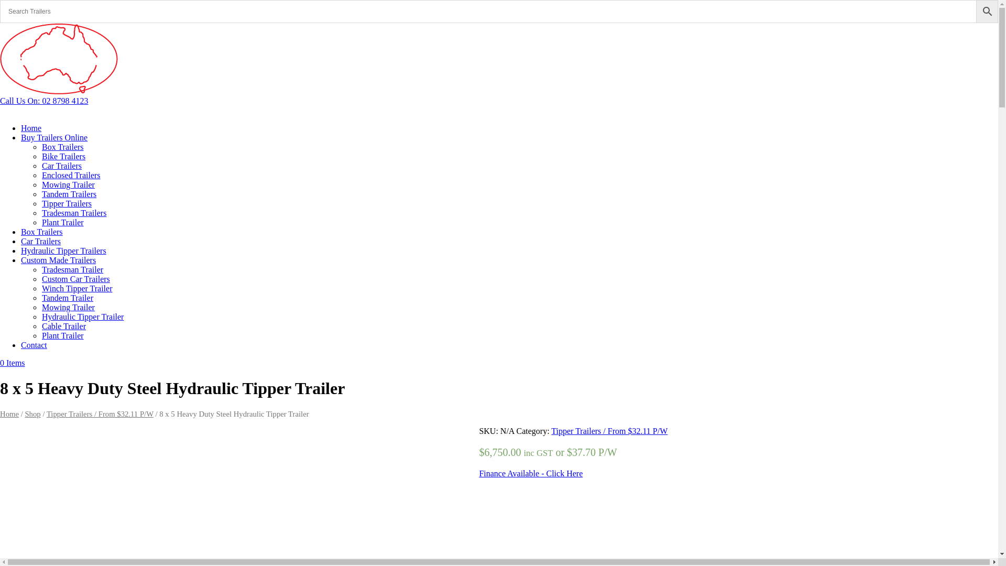  Describe the element at coordinates (59, 260) in the screenshot. I see `Custom Made Trailers` at that location.